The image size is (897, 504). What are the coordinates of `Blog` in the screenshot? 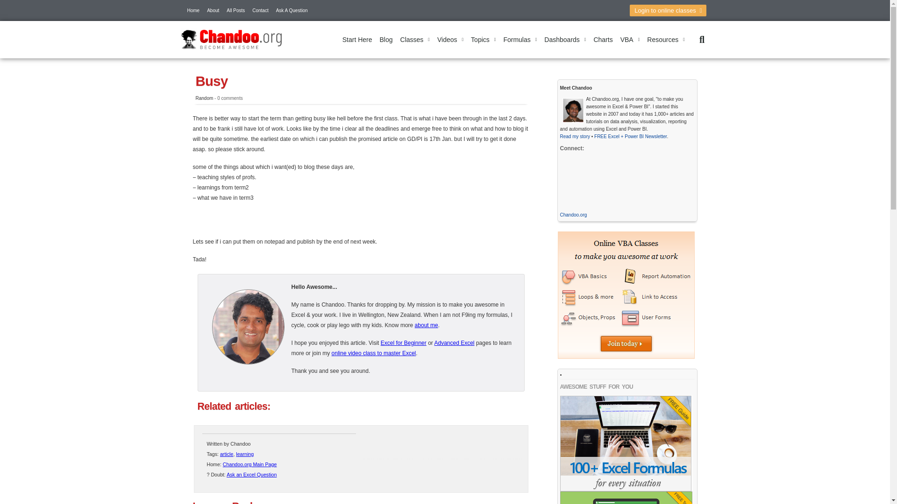 It's located at (386, 39).